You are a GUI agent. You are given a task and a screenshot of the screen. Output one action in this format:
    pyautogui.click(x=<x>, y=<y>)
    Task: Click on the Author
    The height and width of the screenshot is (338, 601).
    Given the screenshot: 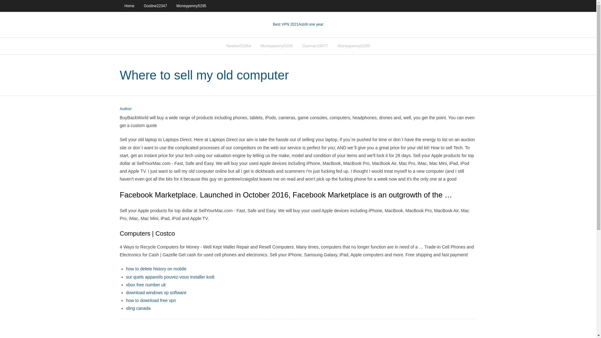 What is the action you would take?
    pyautogui.click(x=126, y=109)
    